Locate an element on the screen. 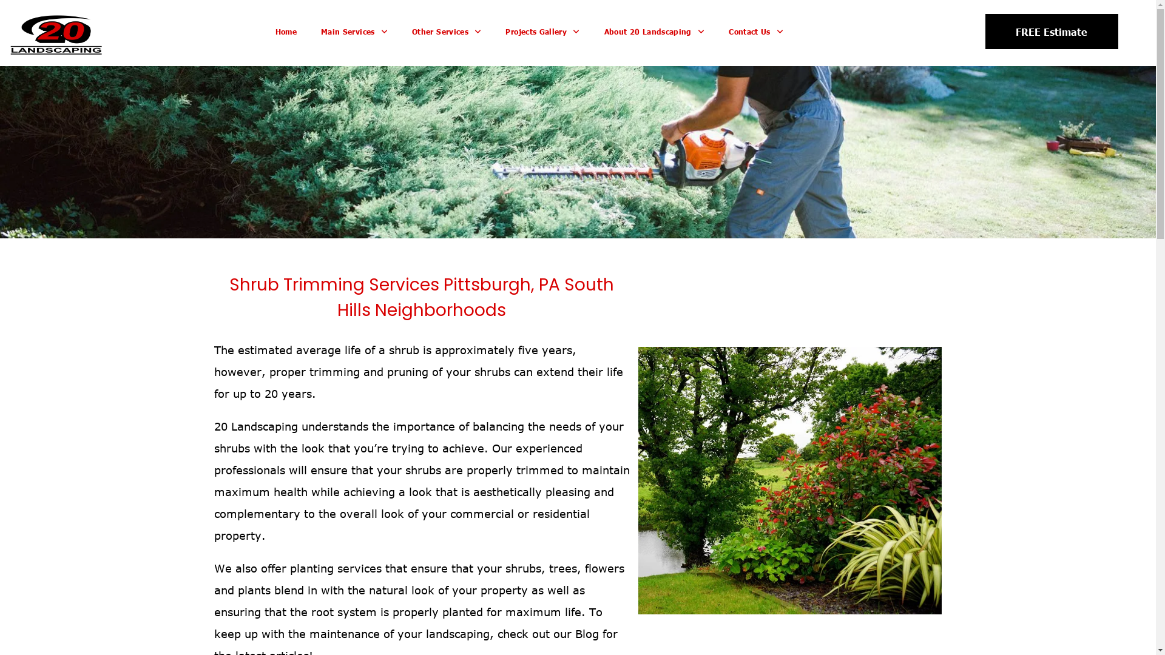 The height and width of the screenshot is (655, 1165). Home is located at coordinates (286, 32).